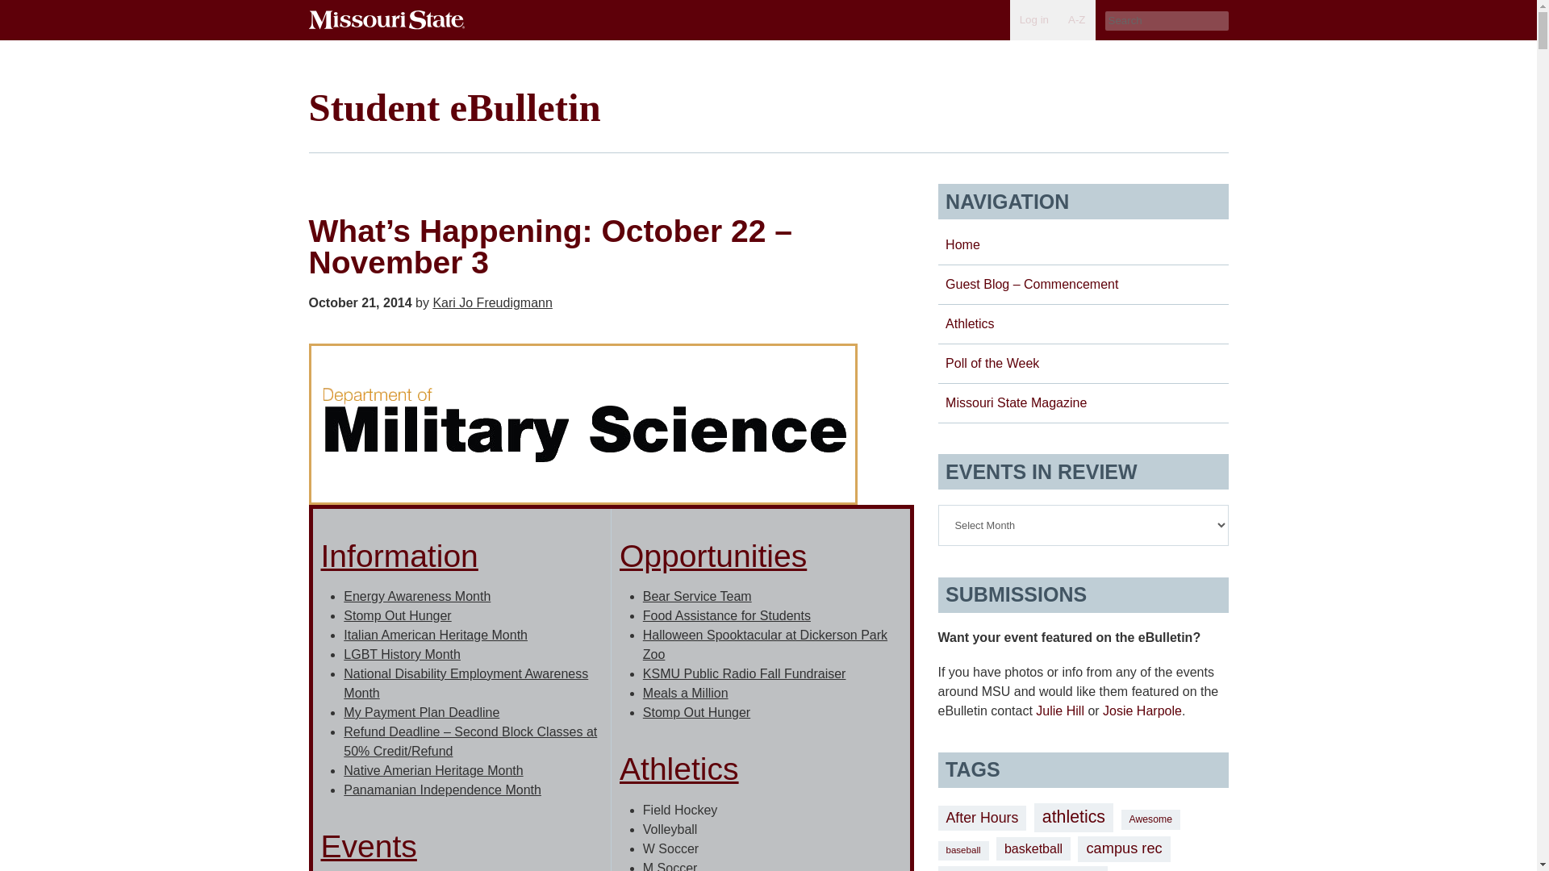 The height and width of the screenshot is (871, 1549). Describe the element at coordinates (454, 106) in the screenshot. I see `Student eBulletin` at that location.